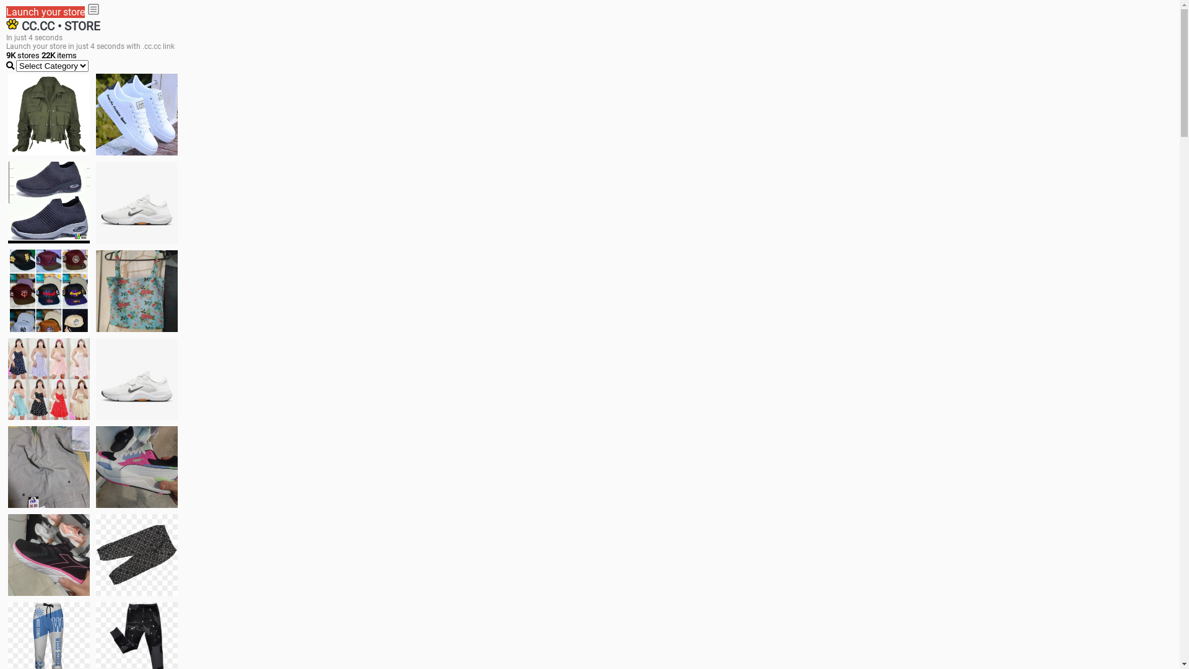 The height and width of the screenshot is (669, 1189). Describe the element at coordinates (46, 12) in the screenshot. I see `Launch your store` at that location.